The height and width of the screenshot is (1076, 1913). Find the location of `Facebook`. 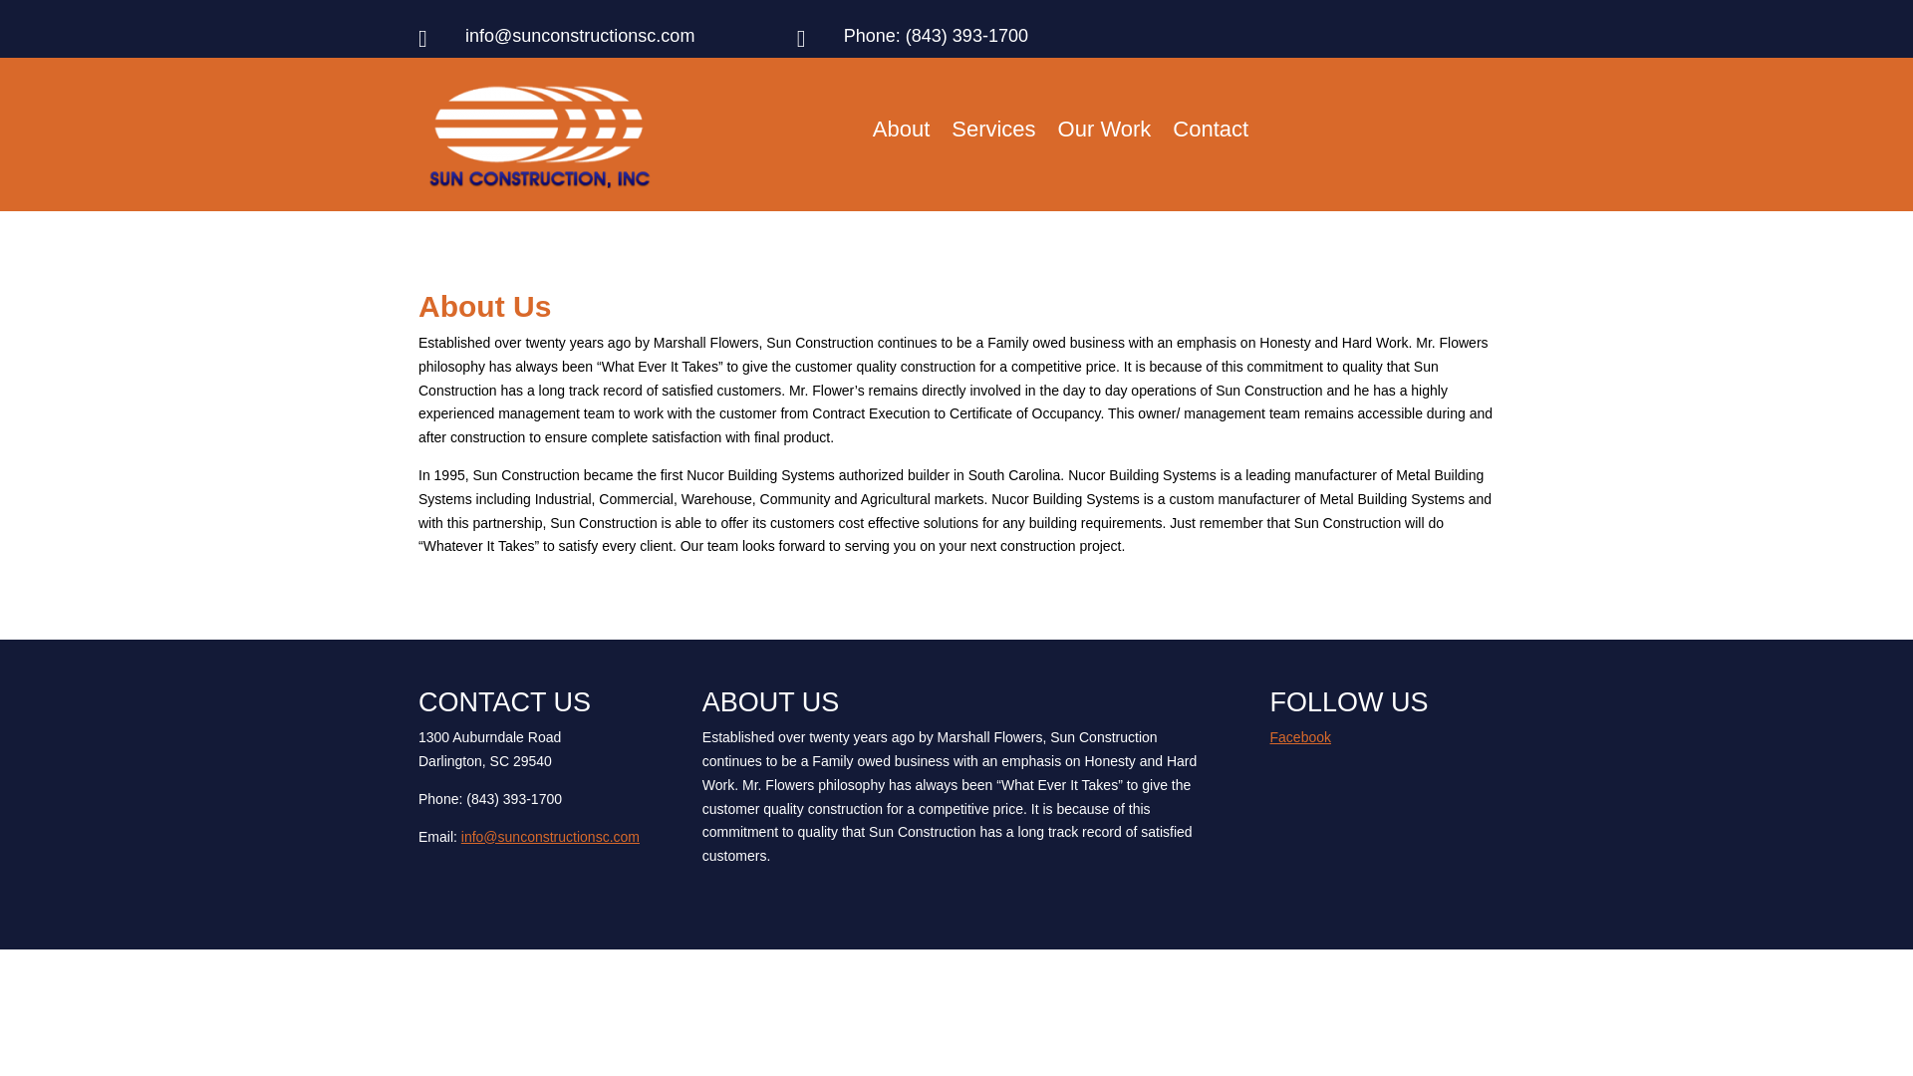

Facebook is located at coordinates (1300, 737).